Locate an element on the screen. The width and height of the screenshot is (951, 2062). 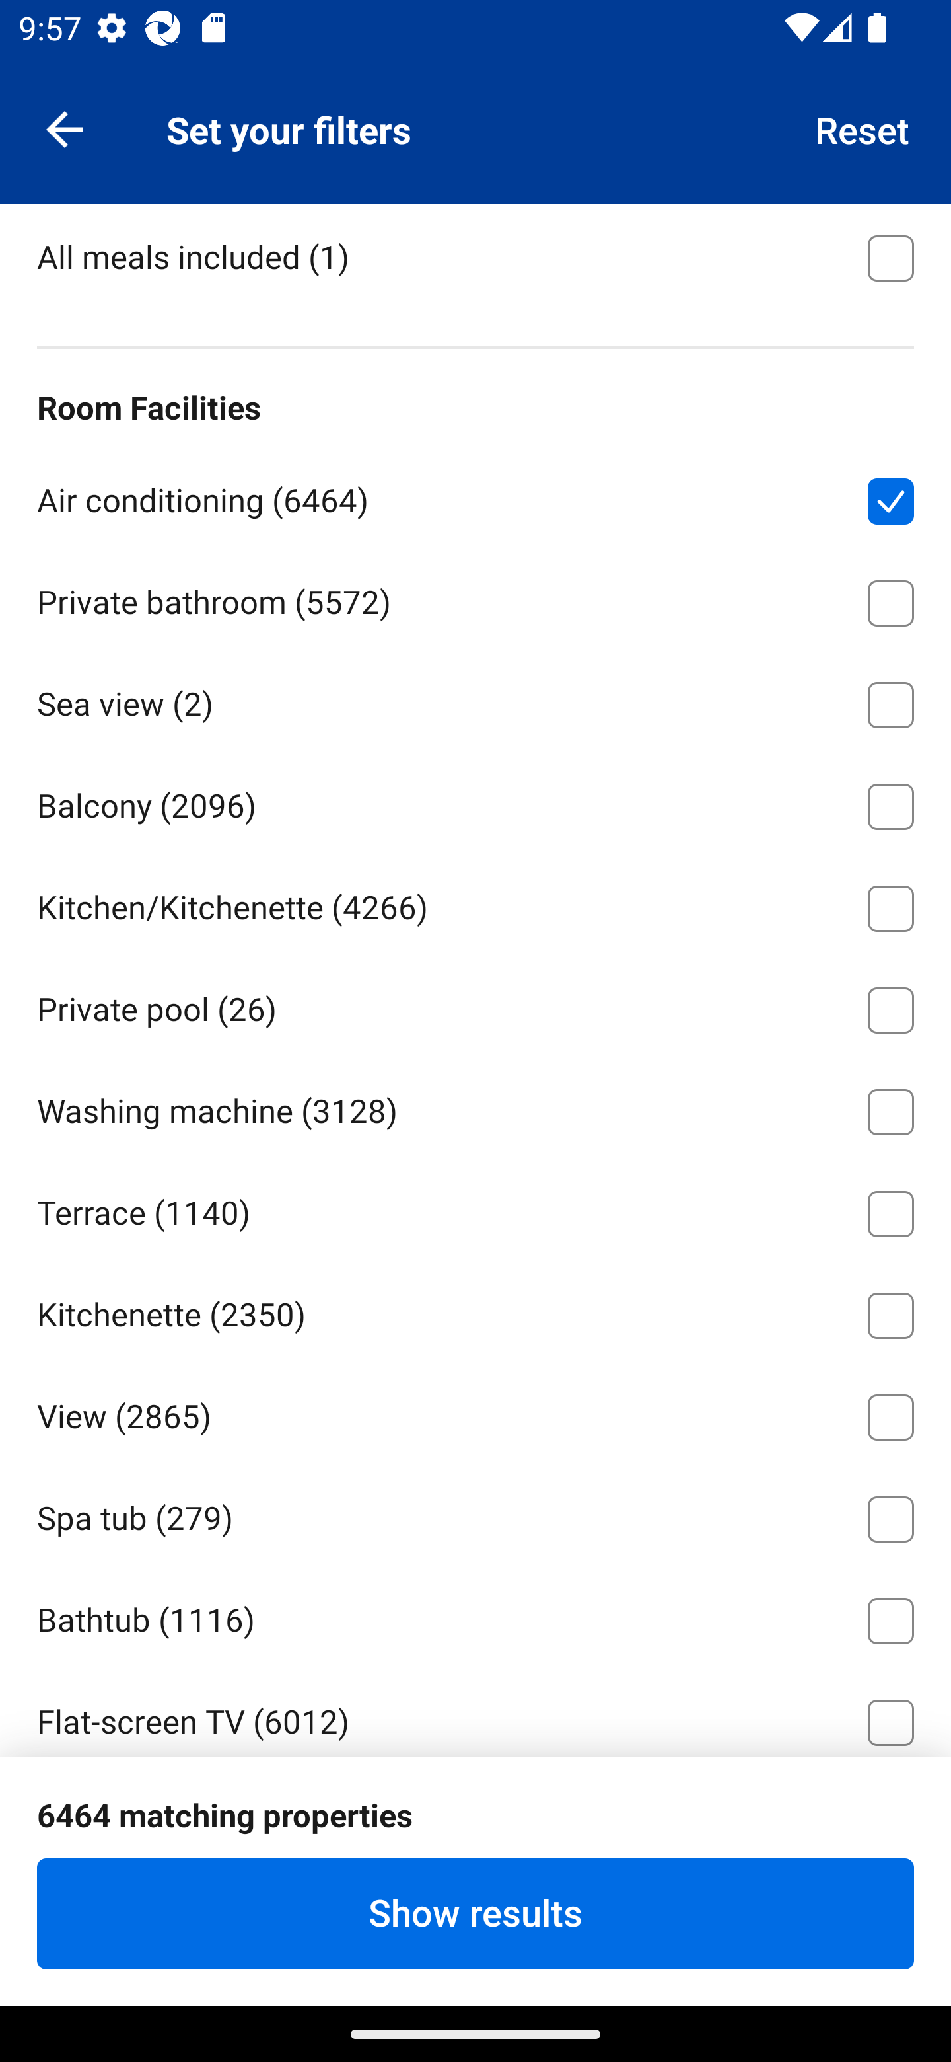
Balcony ⁦(2096) is located at coordinates (475, 802).